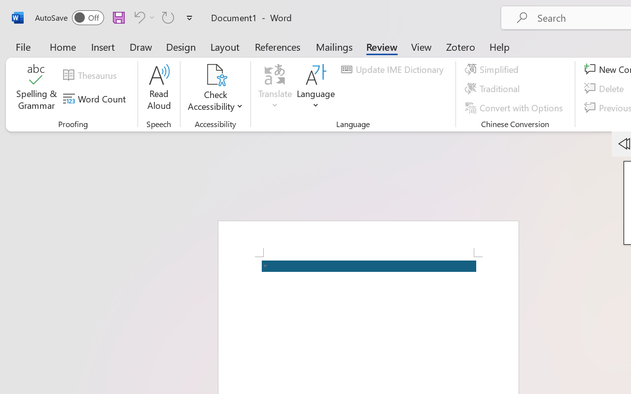 This screenshot has width=631, height=394. Describe the element at coordinates (143, 17) in the screenshot. I see `Undo Apply Quick Style Set` at that location.